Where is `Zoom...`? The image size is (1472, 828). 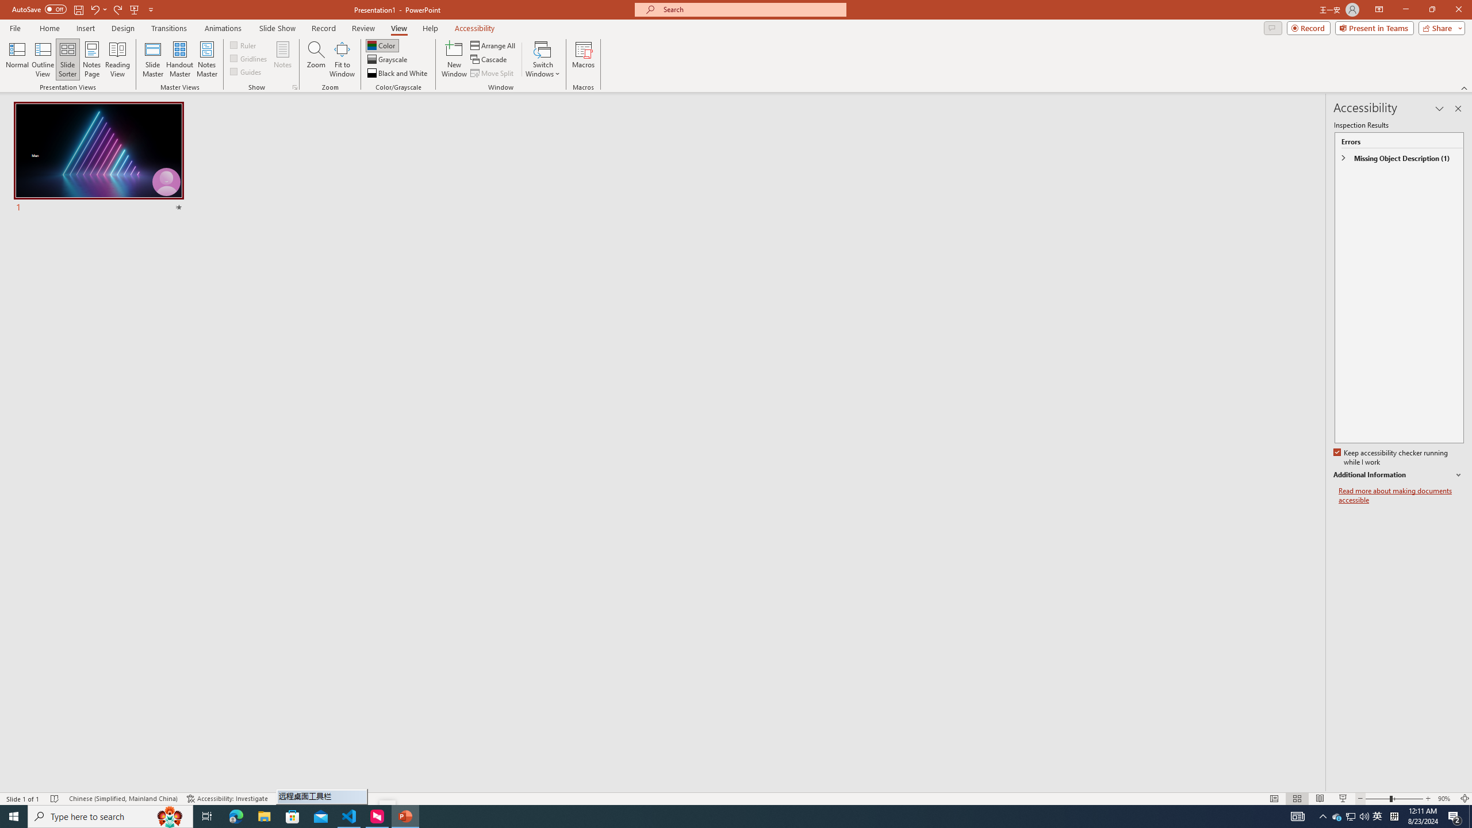
Zoom... is located at coordinates (316, 59).